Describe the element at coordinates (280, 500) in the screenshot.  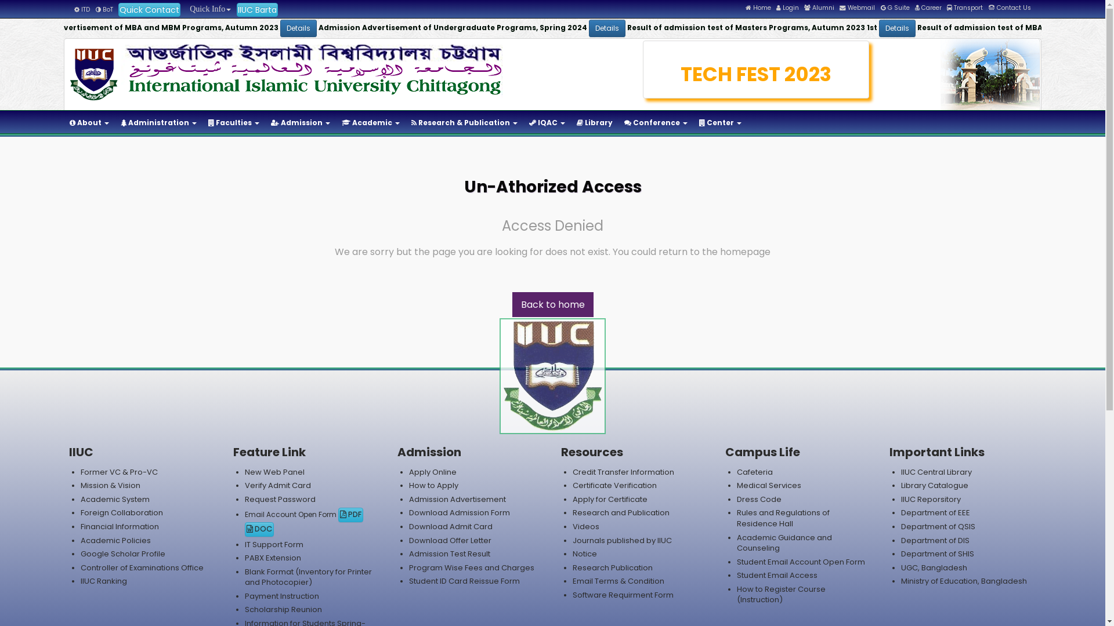
I see `Request Password` at that location.